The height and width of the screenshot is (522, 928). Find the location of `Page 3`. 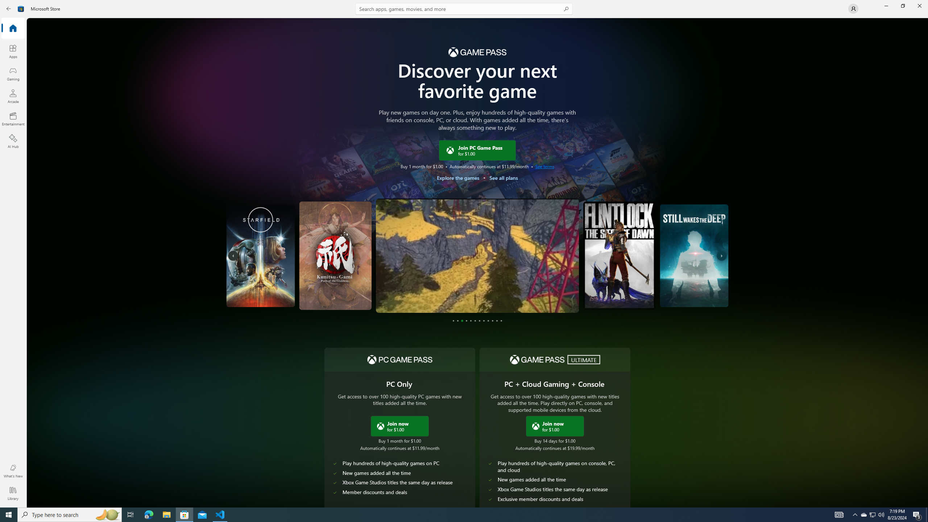

Page 3 is located at coordinates (462, 321).